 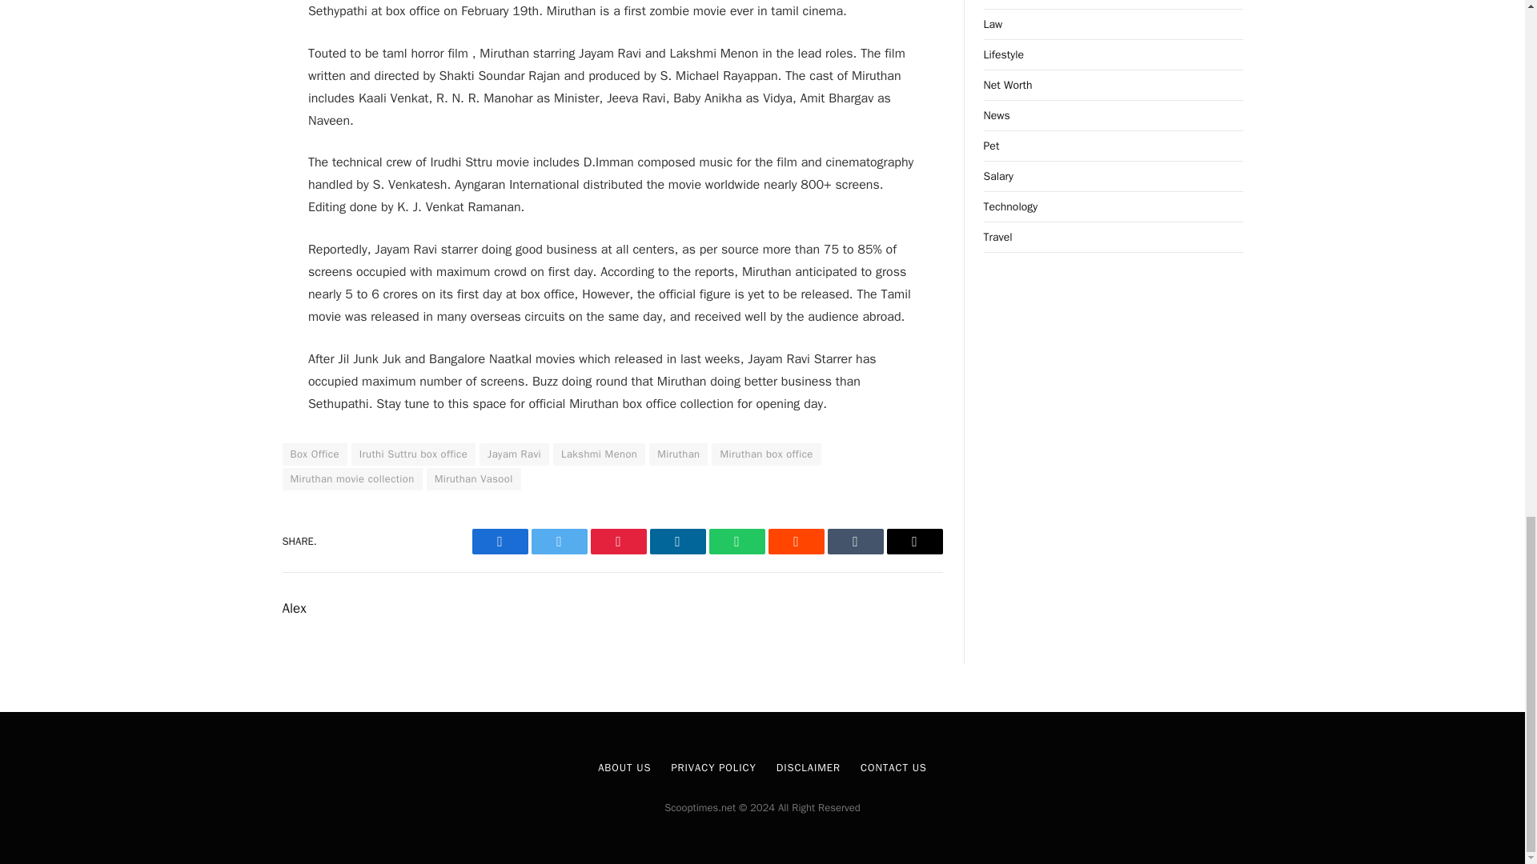 I want to click on WhatsApp, so click(x=736, y=541).